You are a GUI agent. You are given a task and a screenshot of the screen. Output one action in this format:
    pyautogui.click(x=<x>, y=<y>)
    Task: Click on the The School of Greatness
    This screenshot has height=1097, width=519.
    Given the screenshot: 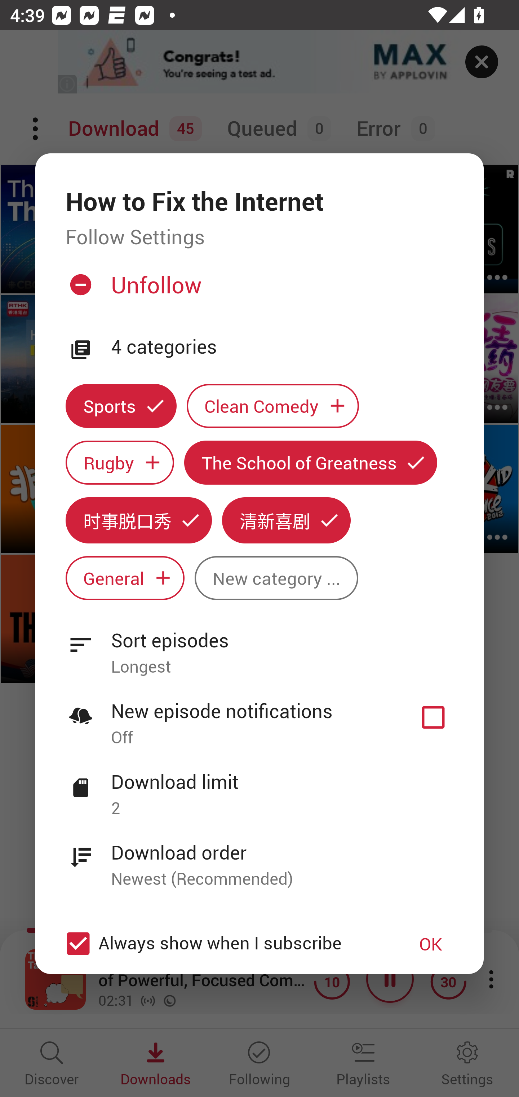 What is the action you would take?
    pyautogui.click(x=311, y=463)
    